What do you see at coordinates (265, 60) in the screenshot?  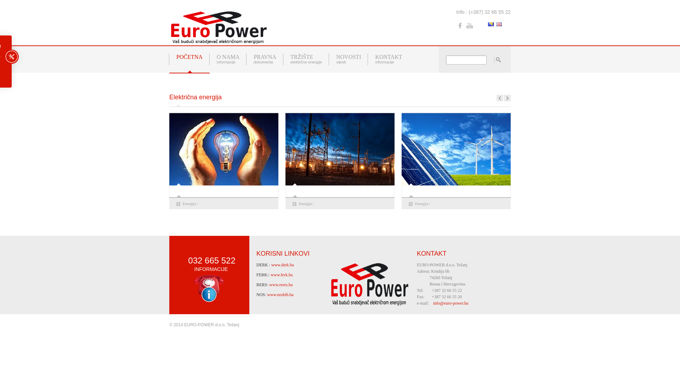 I see `PRAVNA
dokumenta` at bounding box center [265, 60].